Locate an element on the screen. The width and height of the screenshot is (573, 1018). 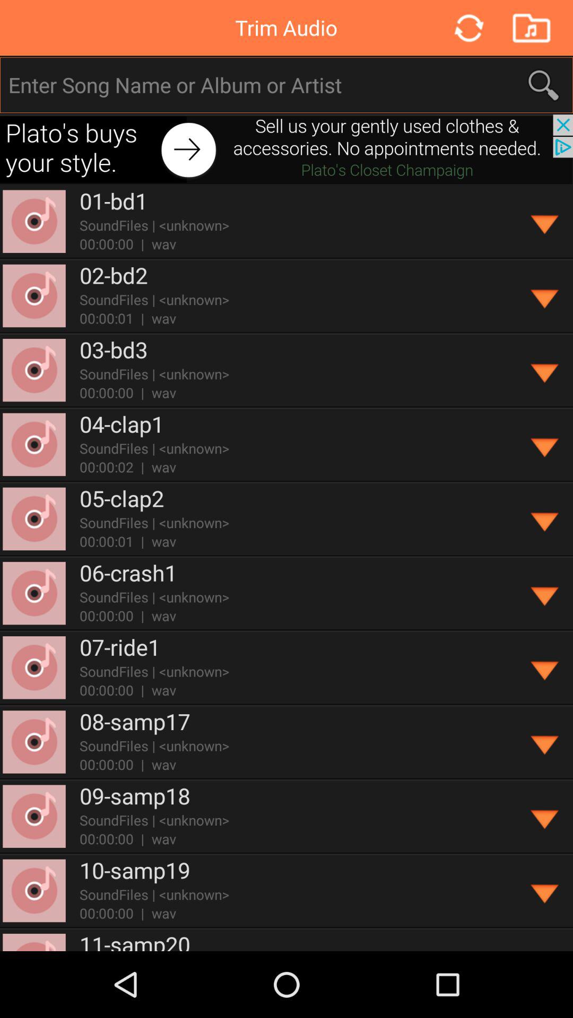
refresh page is located at coordinates (468, 28).